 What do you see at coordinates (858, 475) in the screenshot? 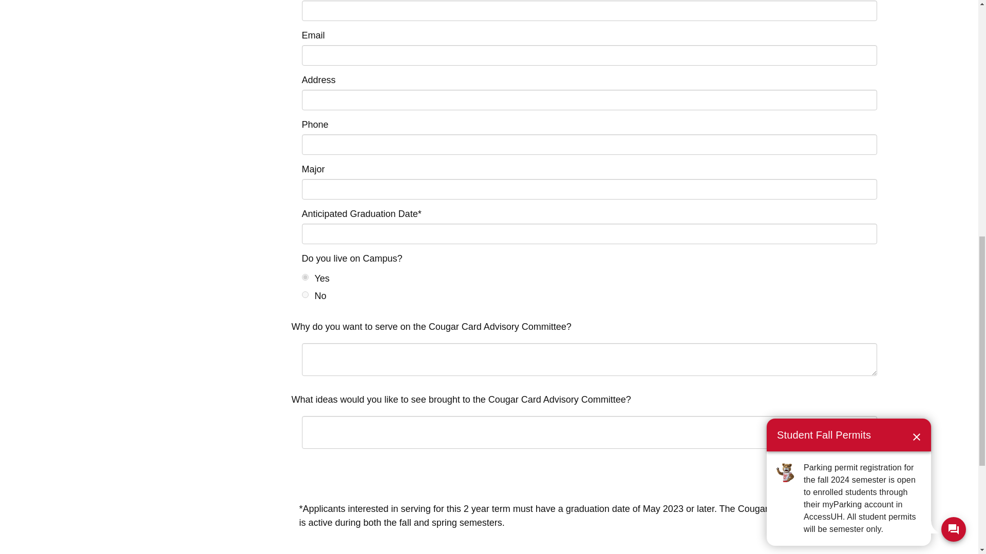
I see `Submit` at bounding box center [858, 475].